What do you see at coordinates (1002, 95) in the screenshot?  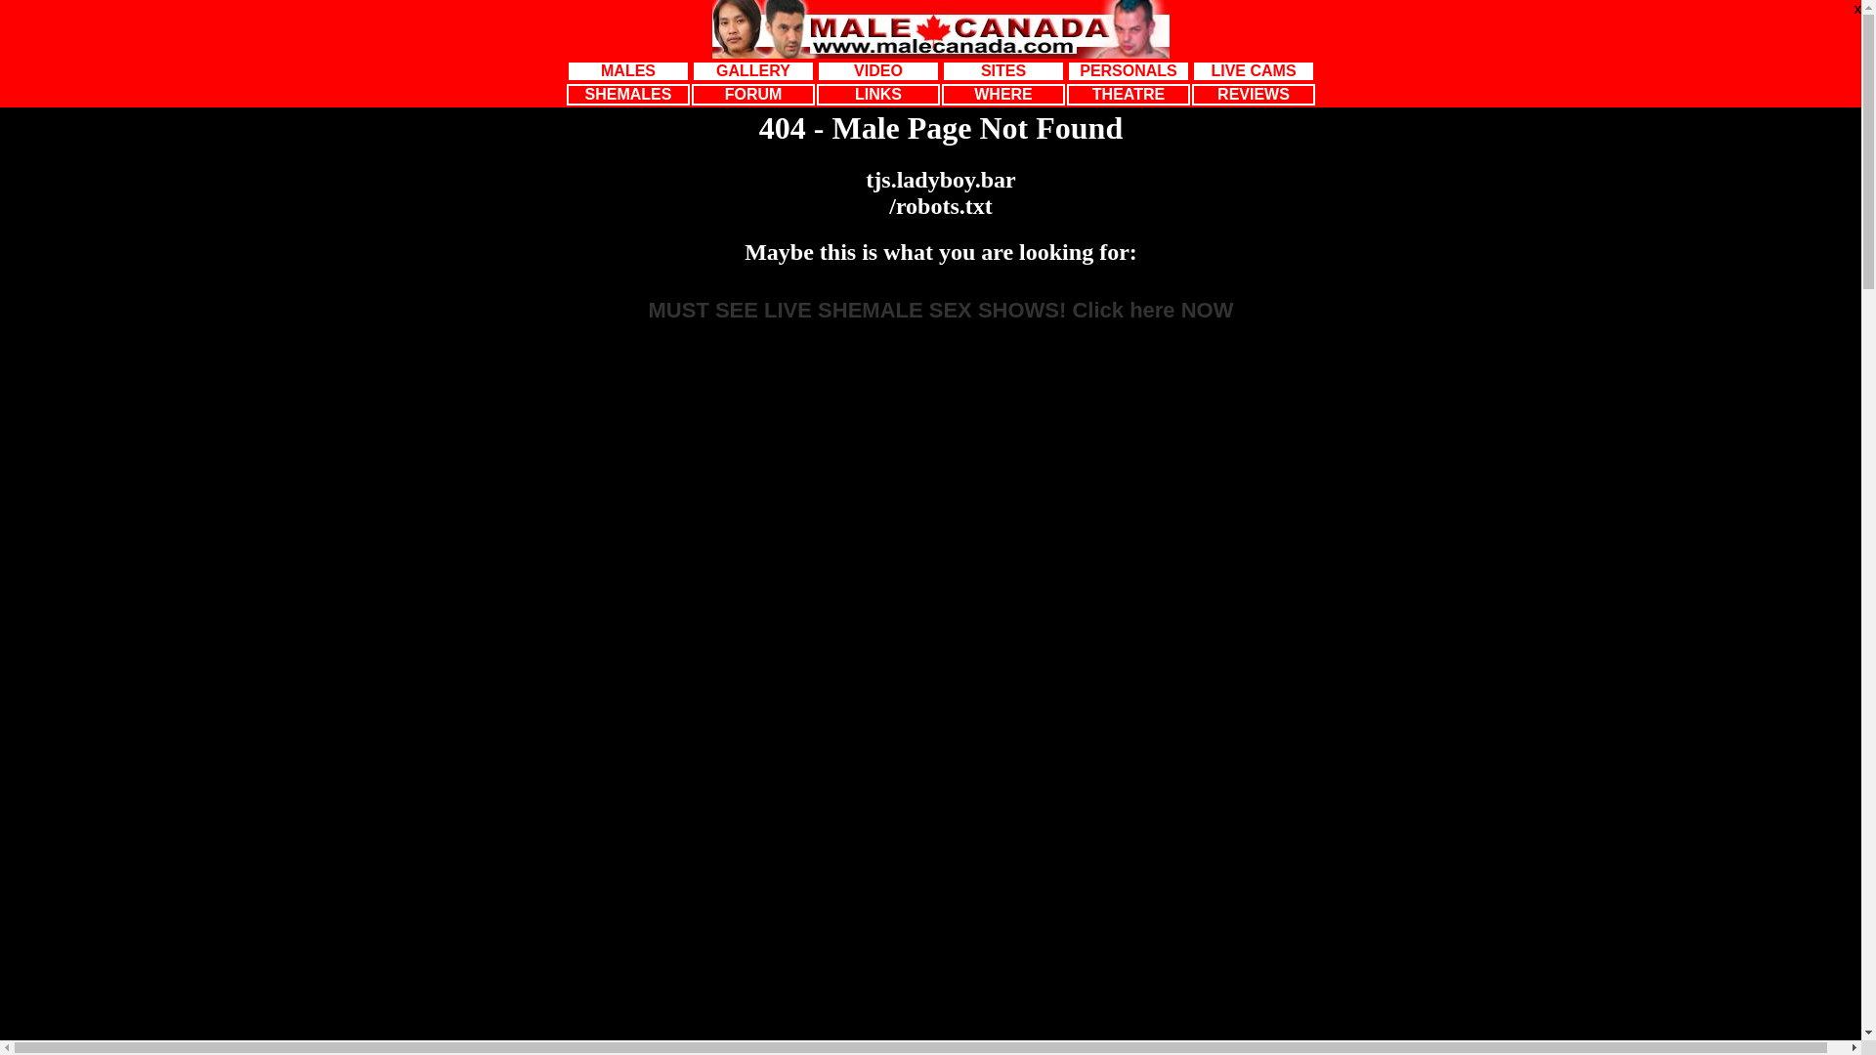 I see `WHERE` at bounding box center [1002, 95].